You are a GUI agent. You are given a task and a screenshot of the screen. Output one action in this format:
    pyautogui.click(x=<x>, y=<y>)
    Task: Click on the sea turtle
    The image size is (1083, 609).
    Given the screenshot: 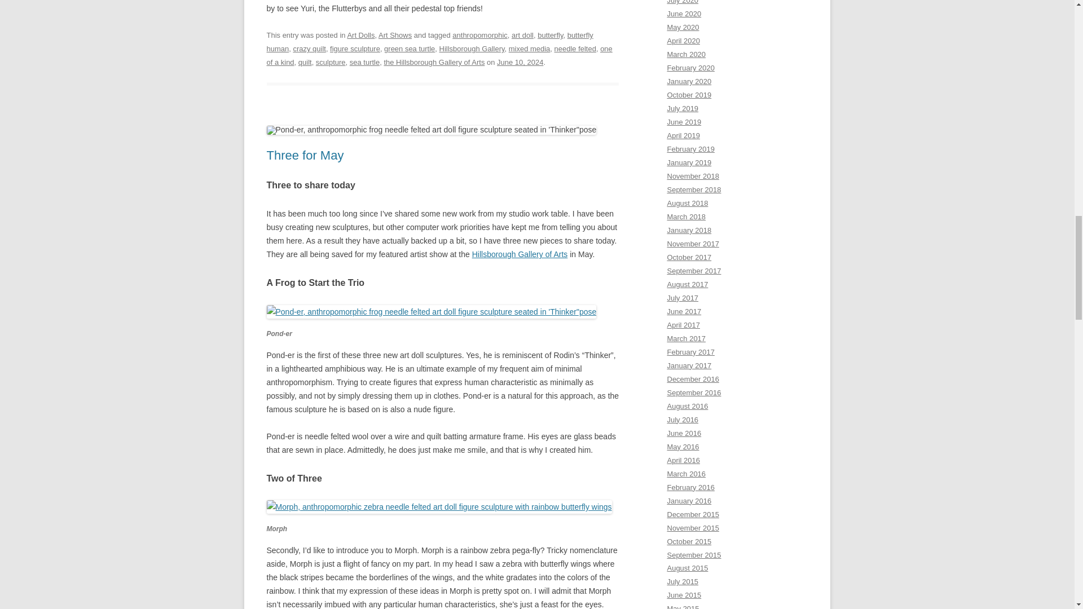 What is the action you would take?
    pyautogui.click(x=364, y=62)
    